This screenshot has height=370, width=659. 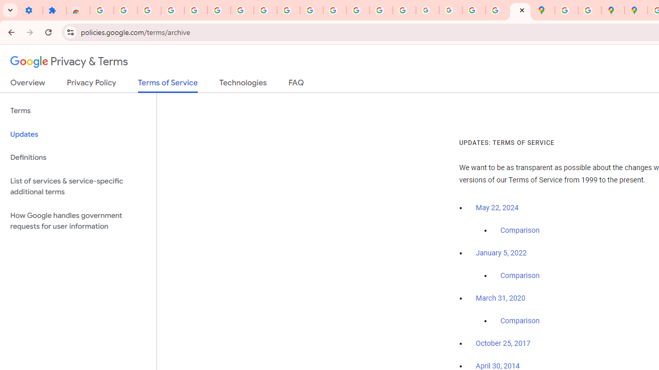 I want to click on March 31, 2020, so click(x=500, y=298).